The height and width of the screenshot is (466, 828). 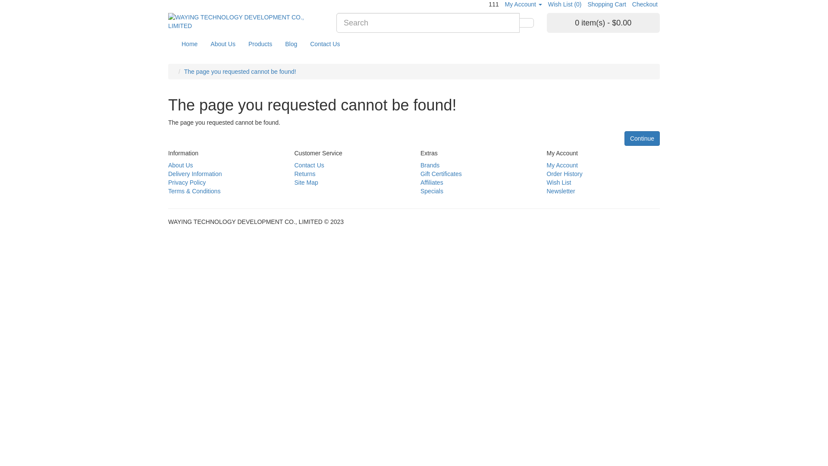 What do you see at coordinates (291, 44) in the screenshot?
I see `Blog` at bounding box center [291, 44].